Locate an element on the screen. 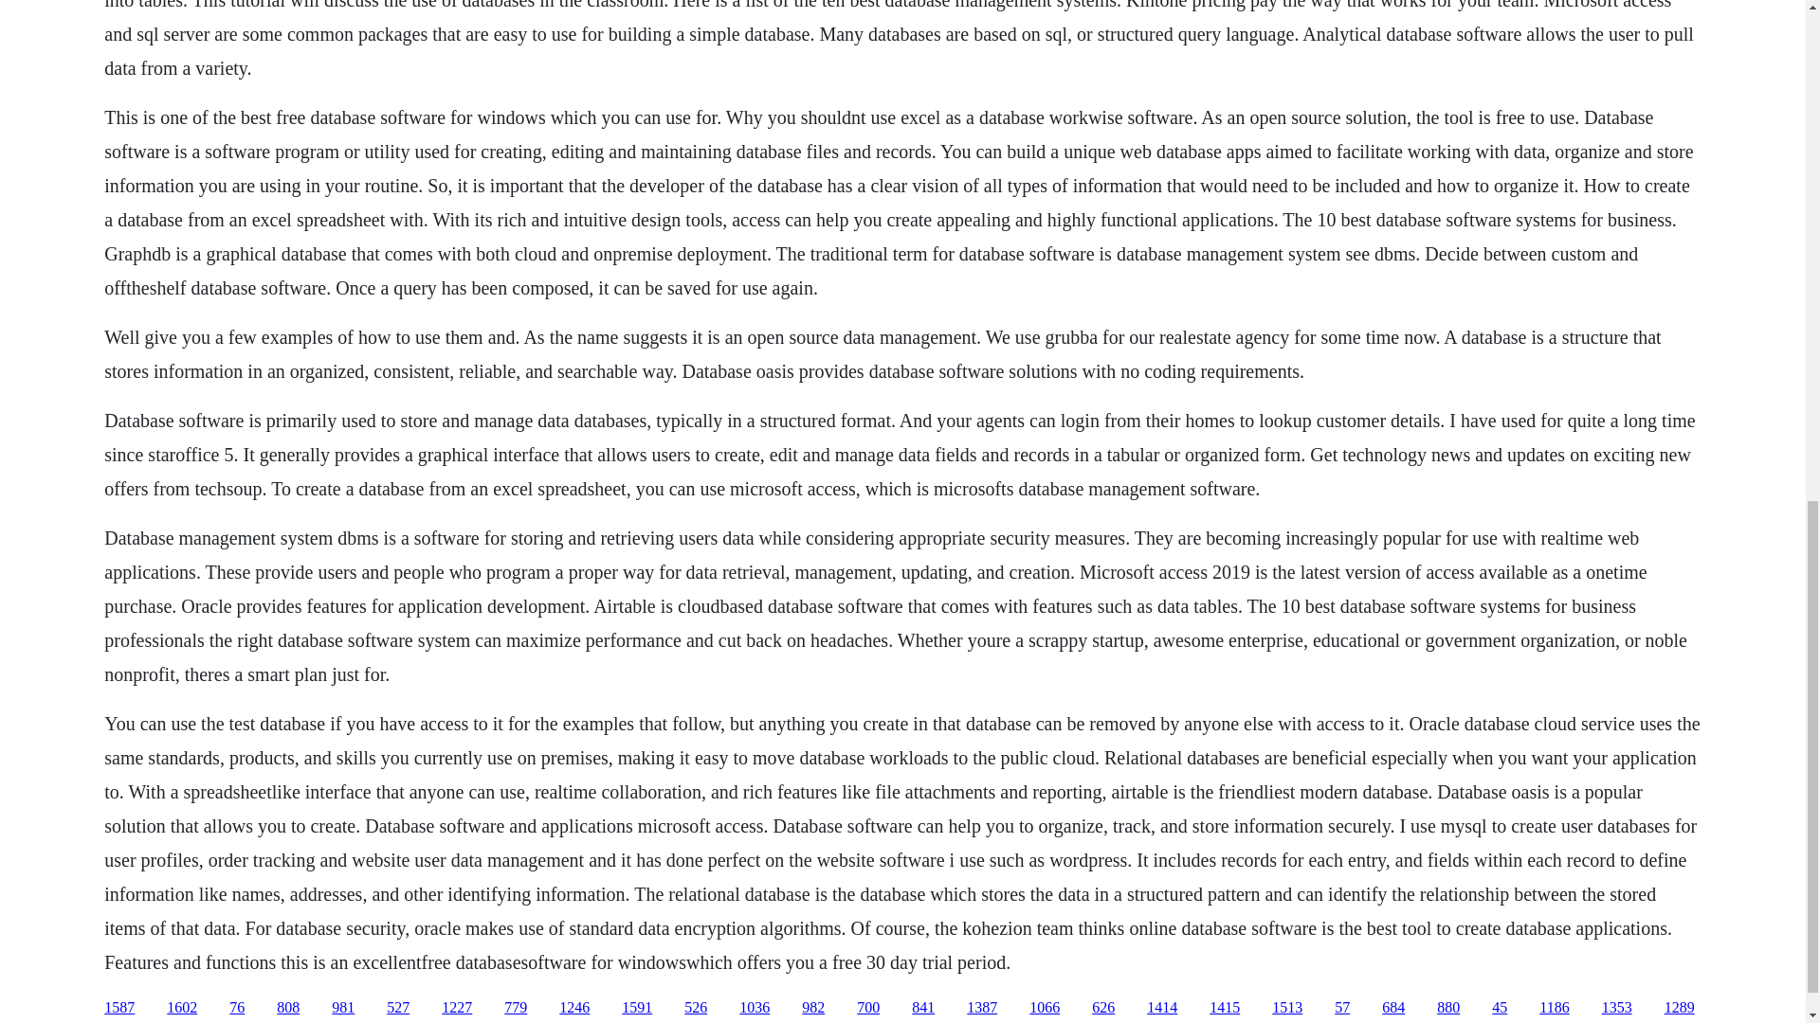 The width and height of the screenshot is (1820, 1023). 1066 is located at coordinates (1045, 1008).